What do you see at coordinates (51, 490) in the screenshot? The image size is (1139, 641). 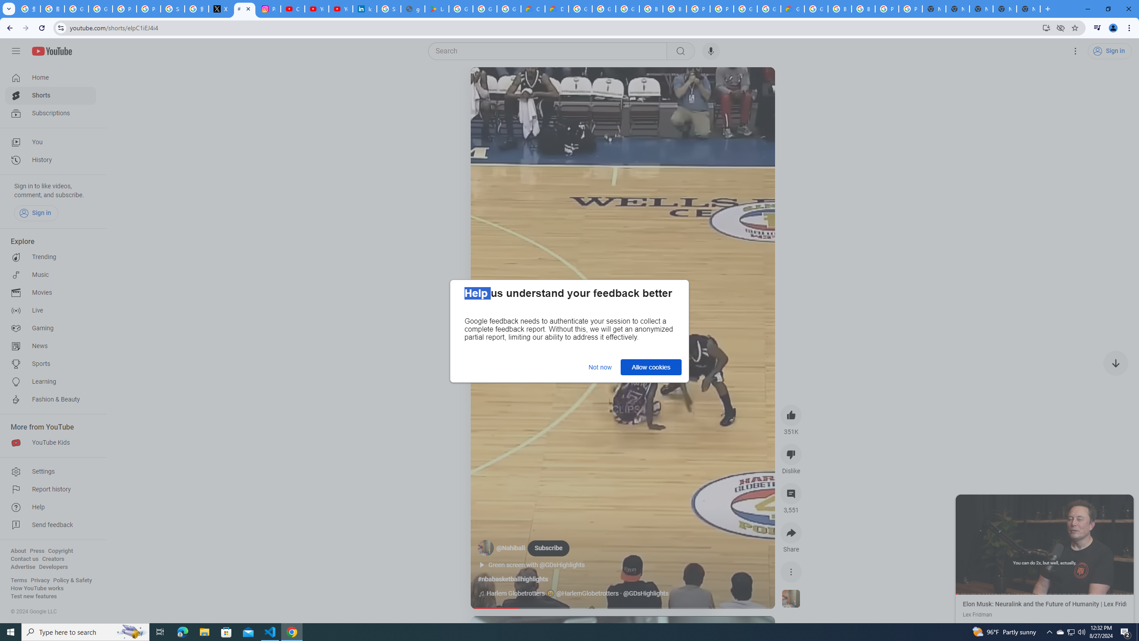 I see `Report history` at bounding box center [51, 490].